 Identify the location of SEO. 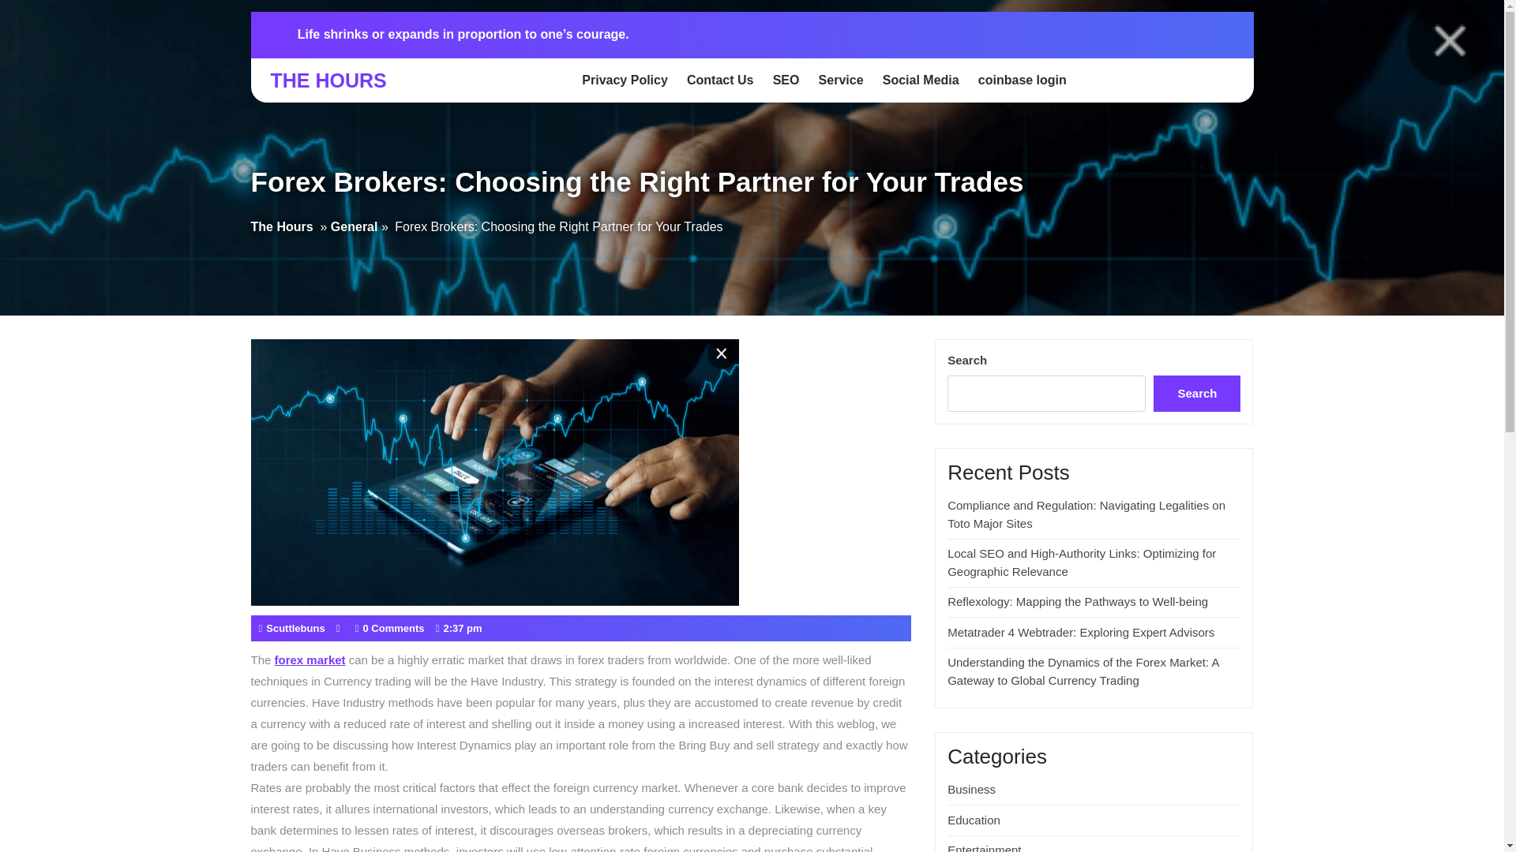
(786, 80).